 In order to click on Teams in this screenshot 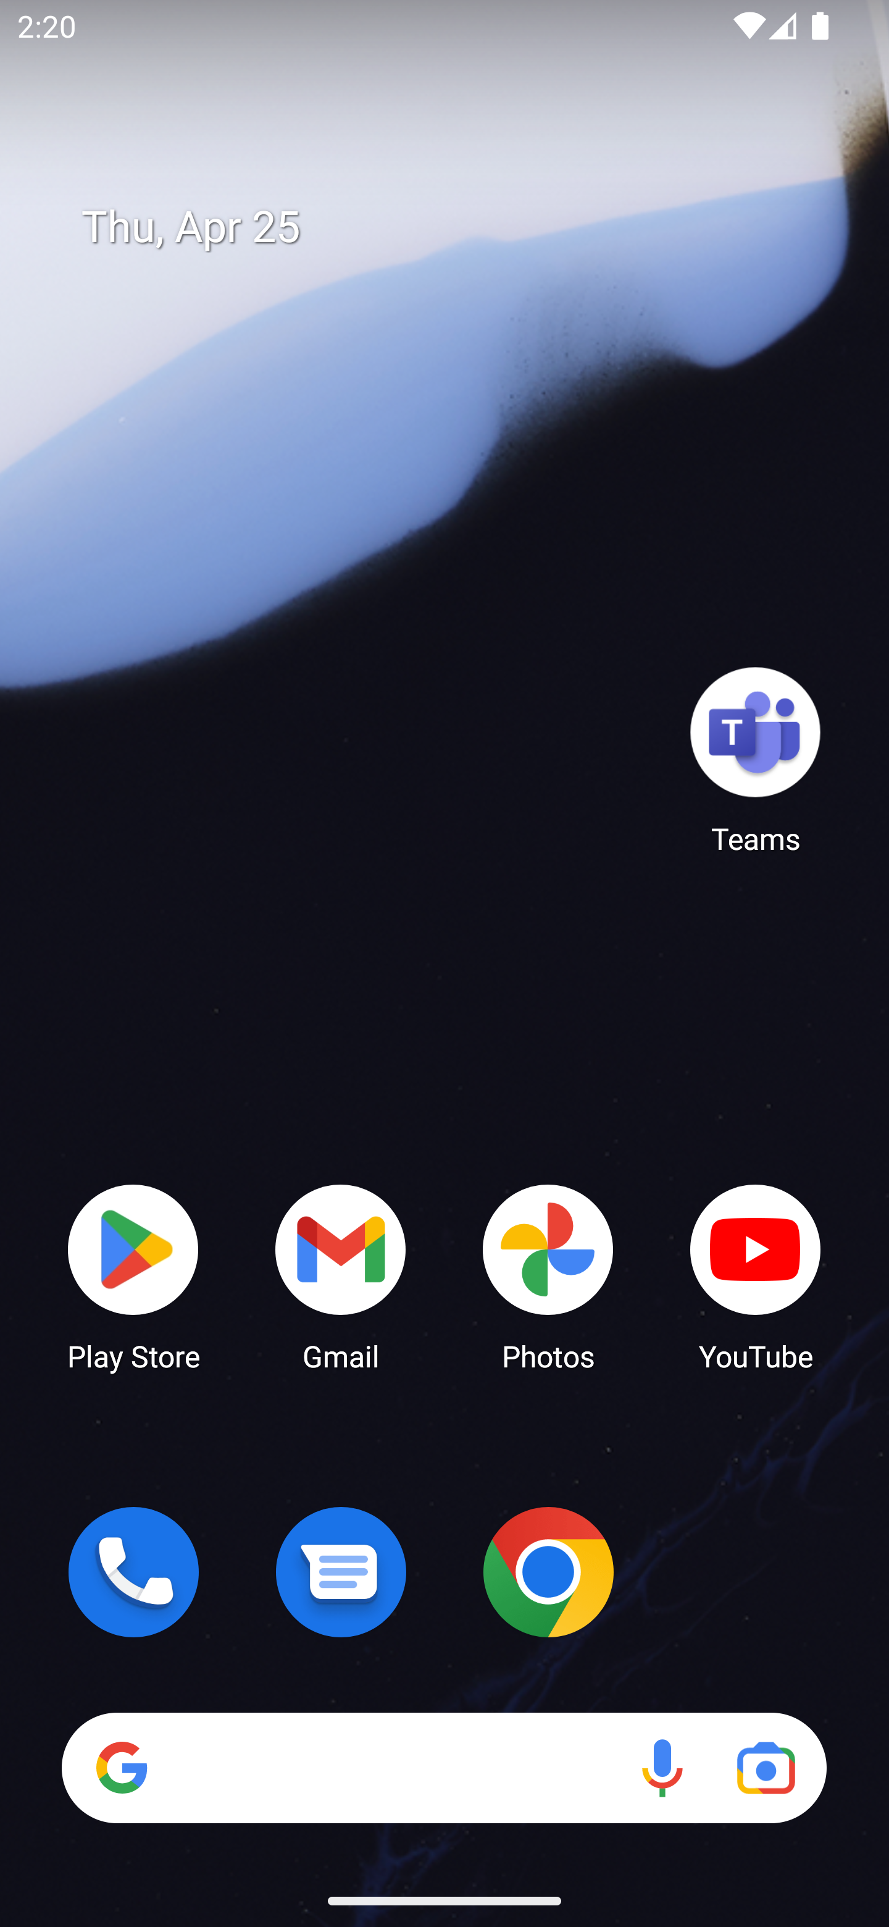, I will do `click(756, 759)`.